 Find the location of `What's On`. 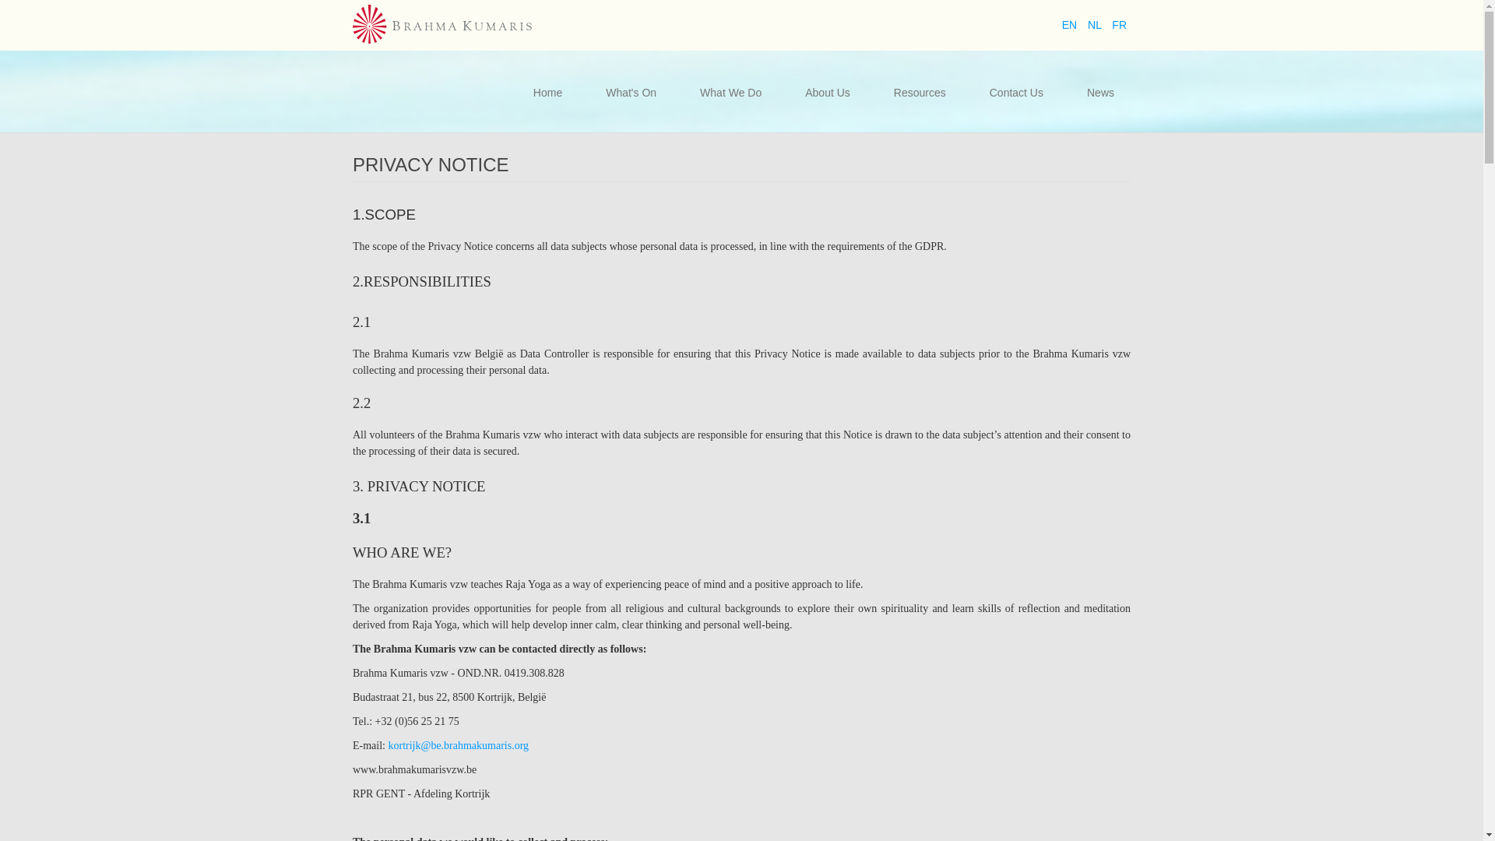

What's On is located at coordinates (631, 93).